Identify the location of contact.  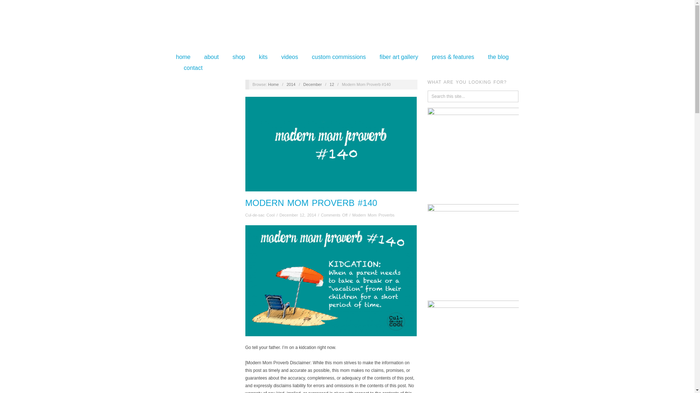
(193, 68).